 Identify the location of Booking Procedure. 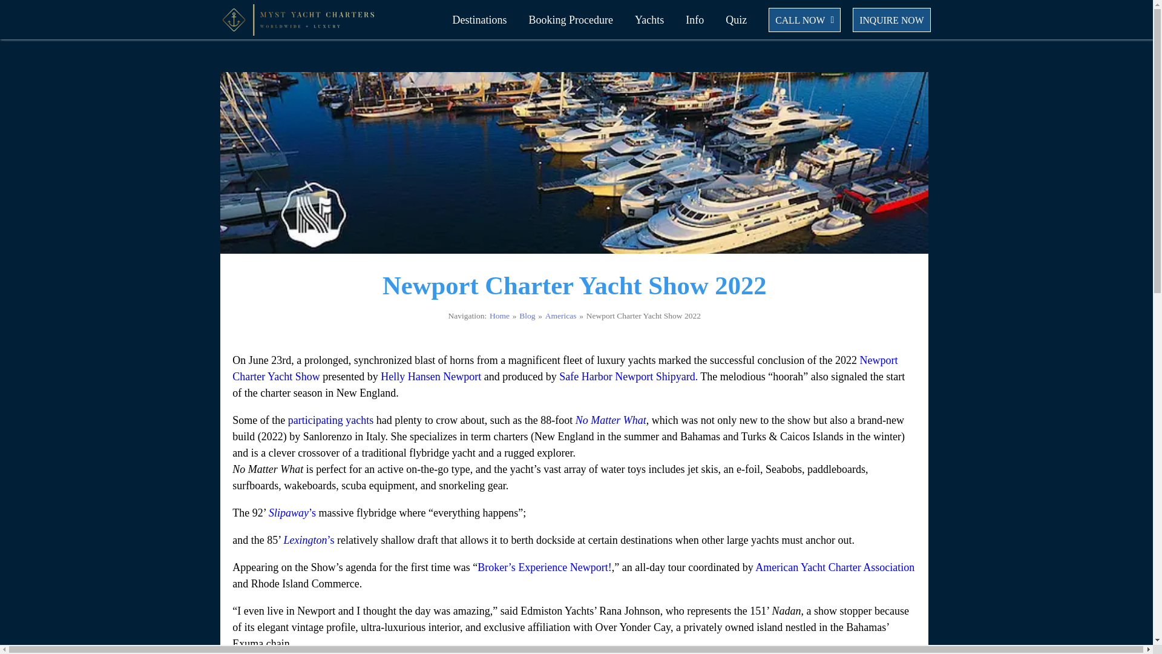
(573, 19).